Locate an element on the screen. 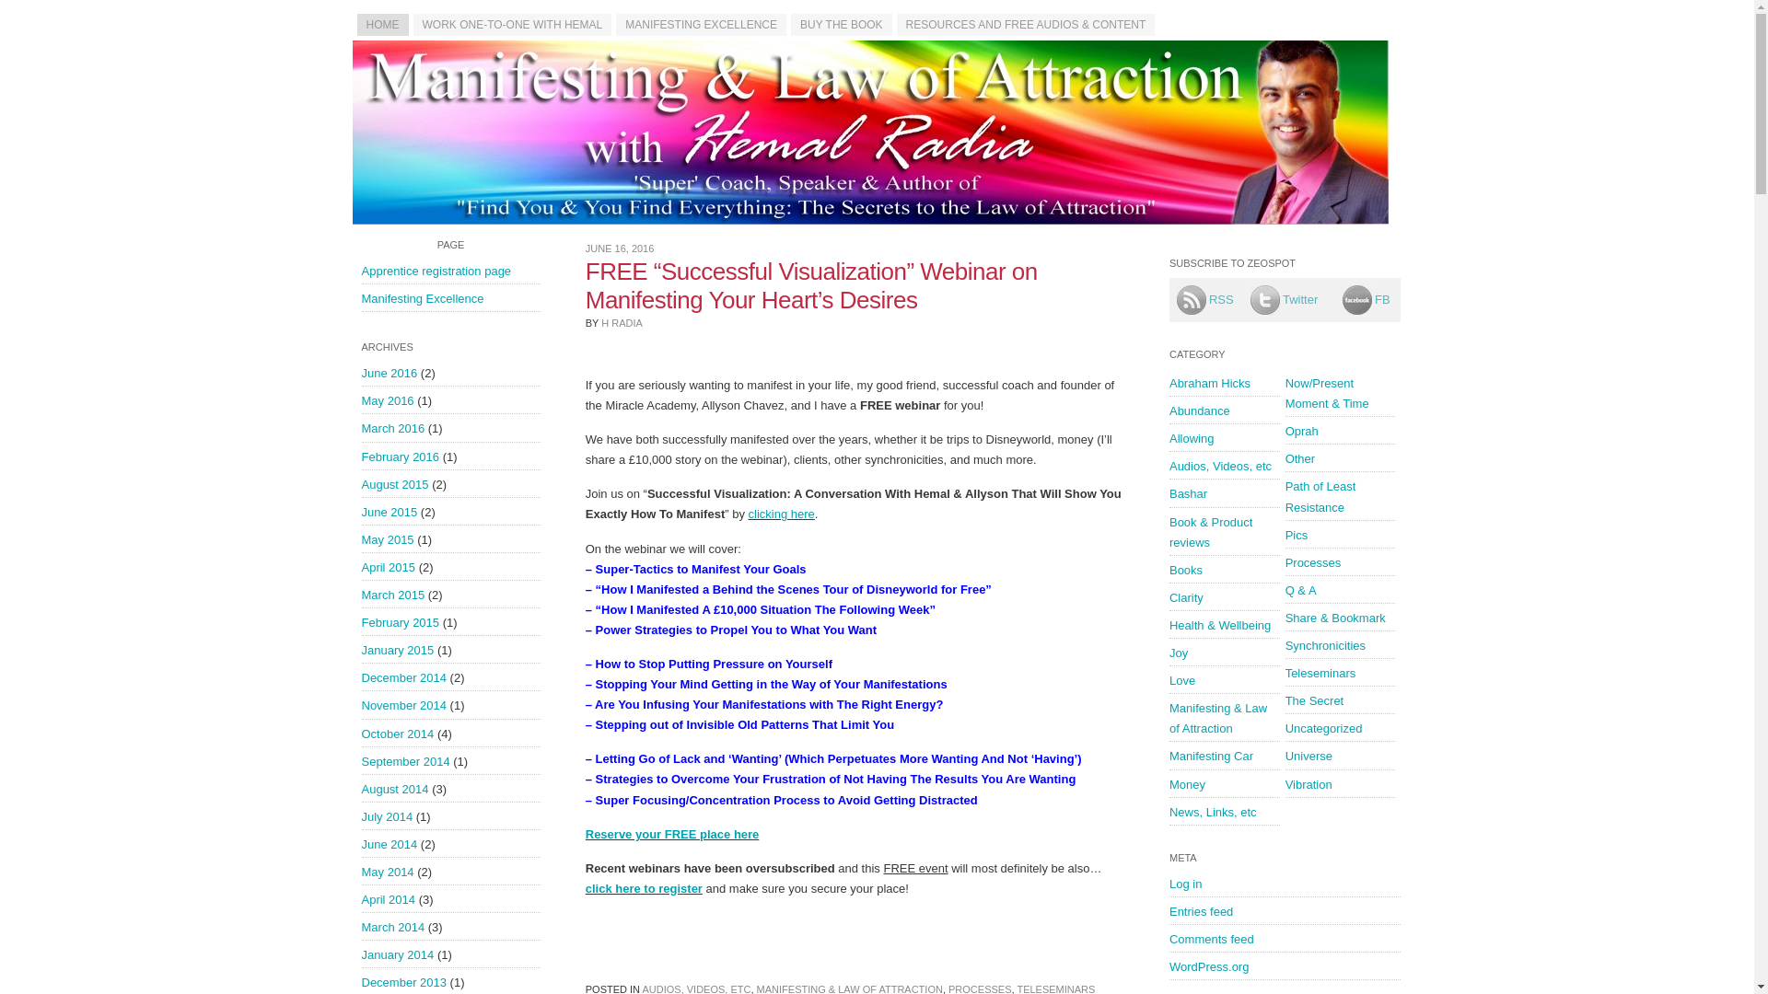 The width and height of the screenshot is (1768, 994). "Successful Visualization" Webinar is located at coordinates (643, 888).